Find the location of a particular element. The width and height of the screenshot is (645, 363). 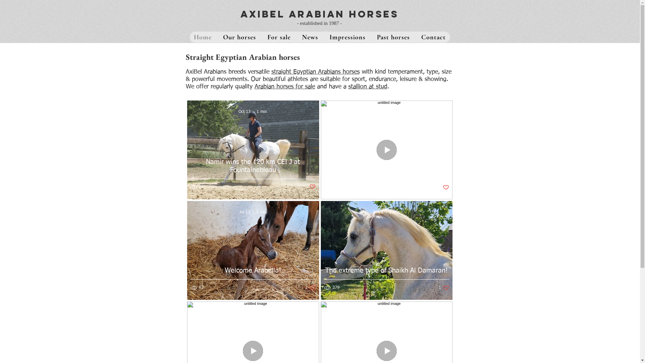

The extreme type of Shaikh Al Damaran! is located at coordinates (386, 278).